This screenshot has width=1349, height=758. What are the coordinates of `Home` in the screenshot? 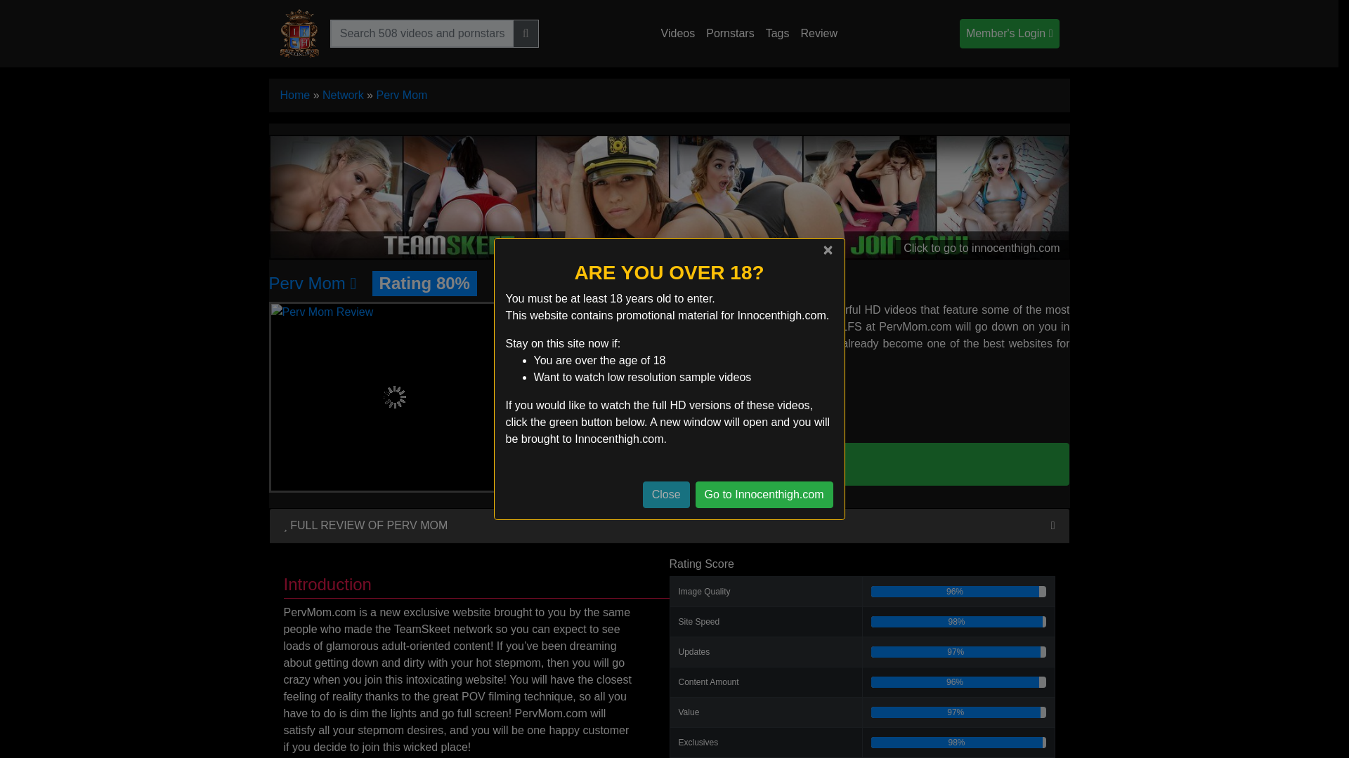 It's located at (294, 95).